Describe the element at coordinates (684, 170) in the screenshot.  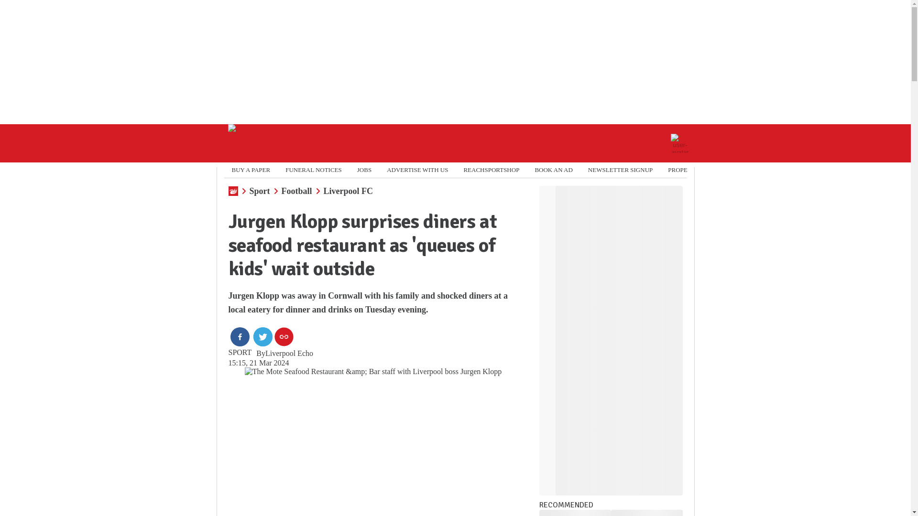
I see `PROPERTY` at that location.